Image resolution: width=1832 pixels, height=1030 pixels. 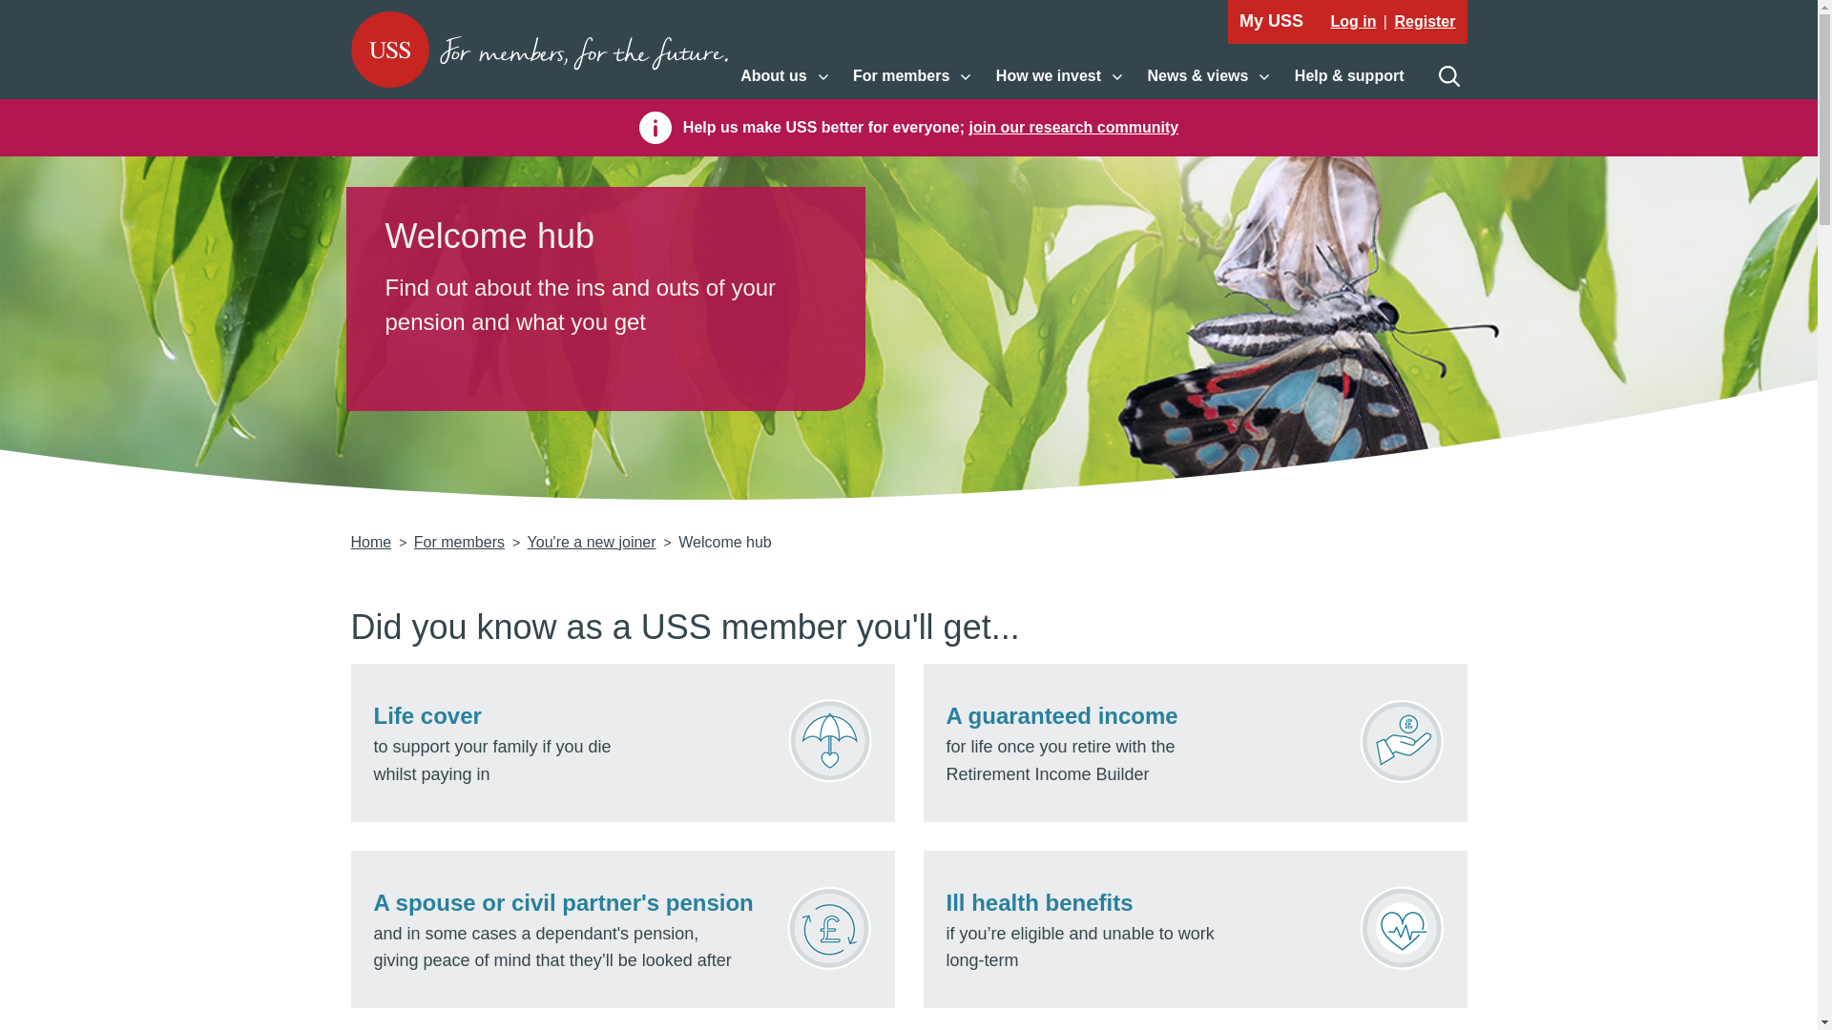 What do you see at coordinates (1448, 76) in the screenshot?
I see `Open search` at bounding box center [1448, 76].